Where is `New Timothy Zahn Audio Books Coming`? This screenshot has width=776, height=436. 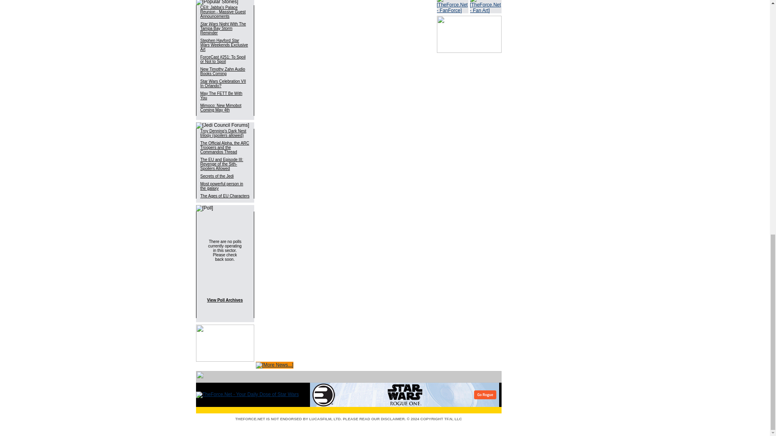
New Timothy Zahn Audio Books Coming is located at coordinates (222, 71).